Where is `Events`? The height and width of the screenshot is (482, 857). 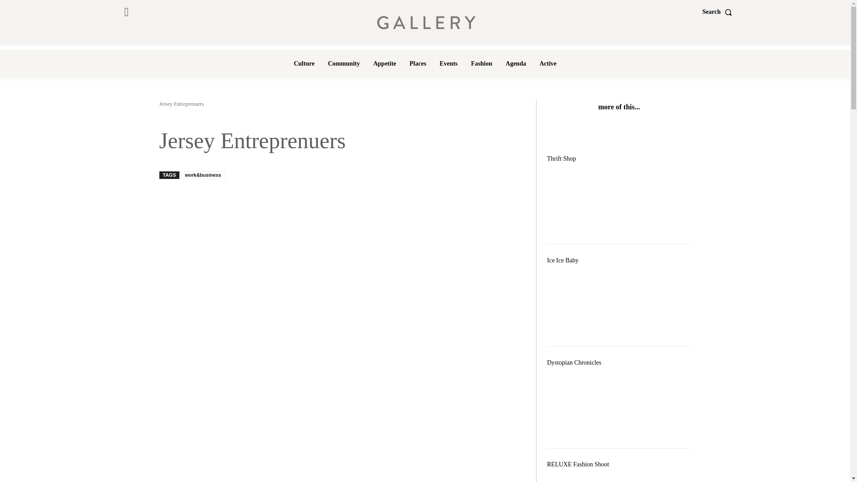 Events is located at coordinates (448, 64).